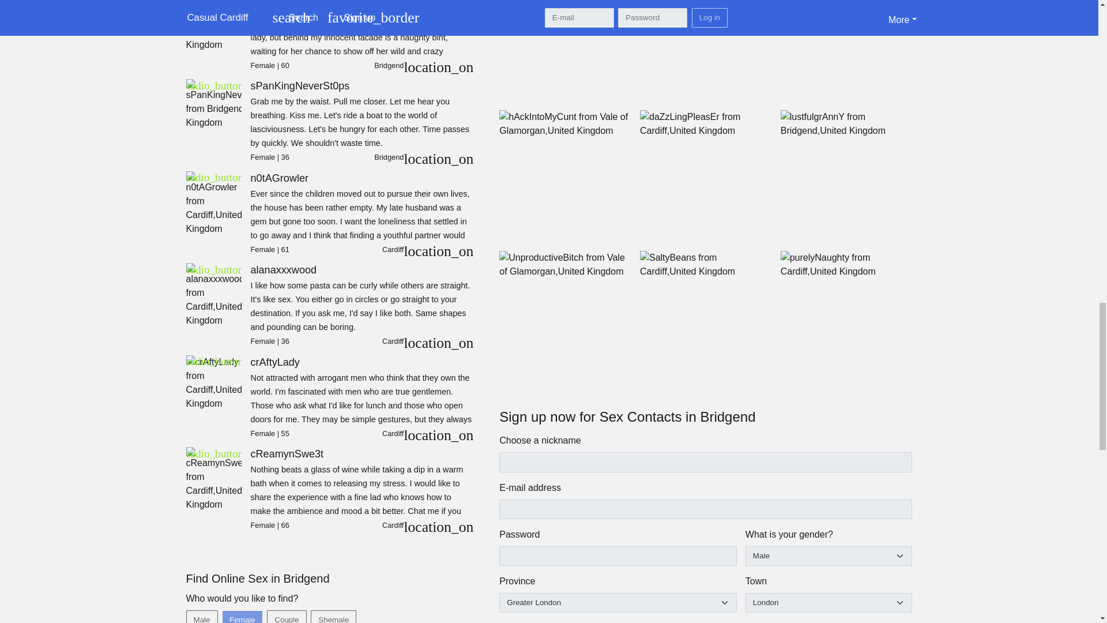 The height and width of the screenshot is (623, 1107). Describe the element at coordinates (225, 614) in the screenshot. I see `female` at that location.